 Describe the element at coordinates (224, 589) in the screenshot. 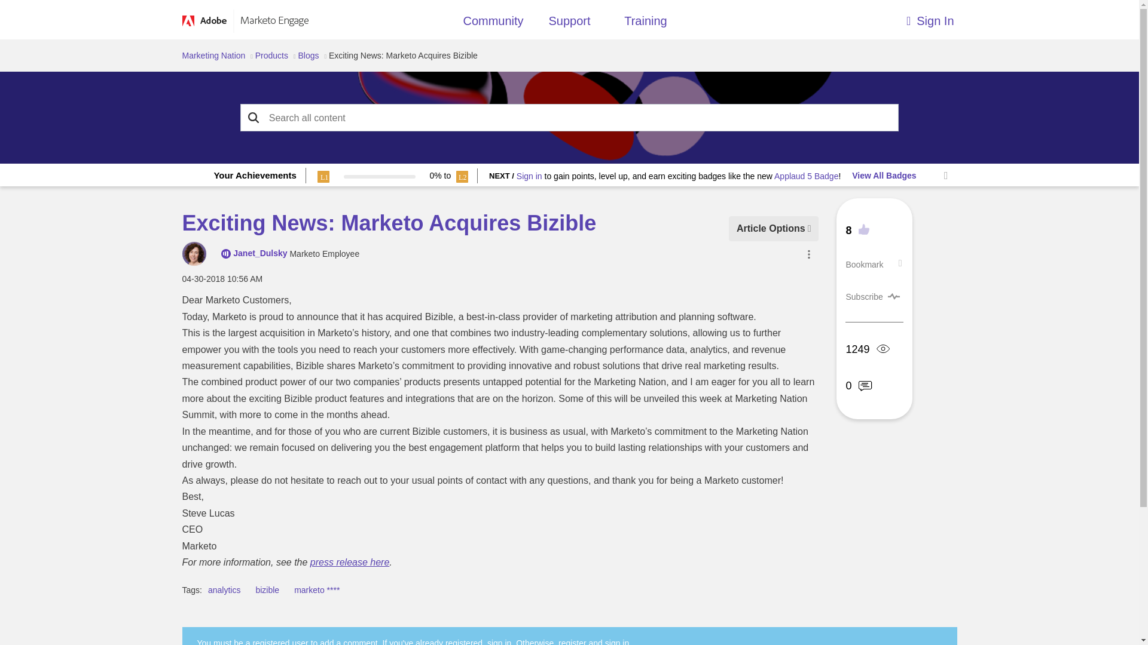

I see `analytics` at that location.